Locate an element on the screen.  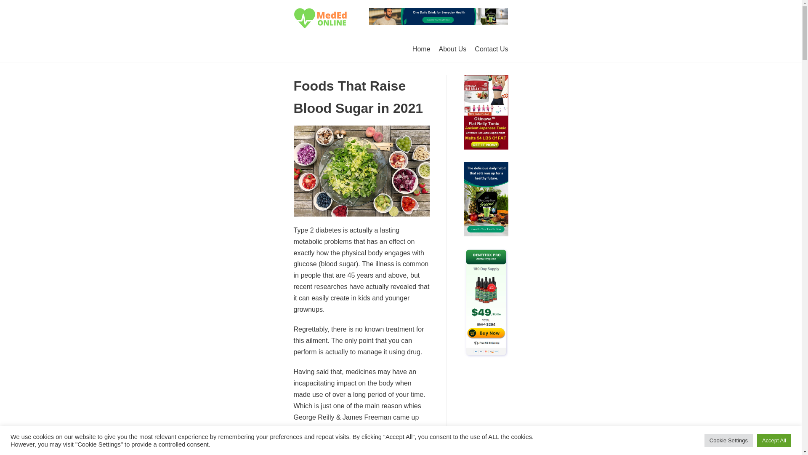
Accept All is located at coordinates (774, 440).